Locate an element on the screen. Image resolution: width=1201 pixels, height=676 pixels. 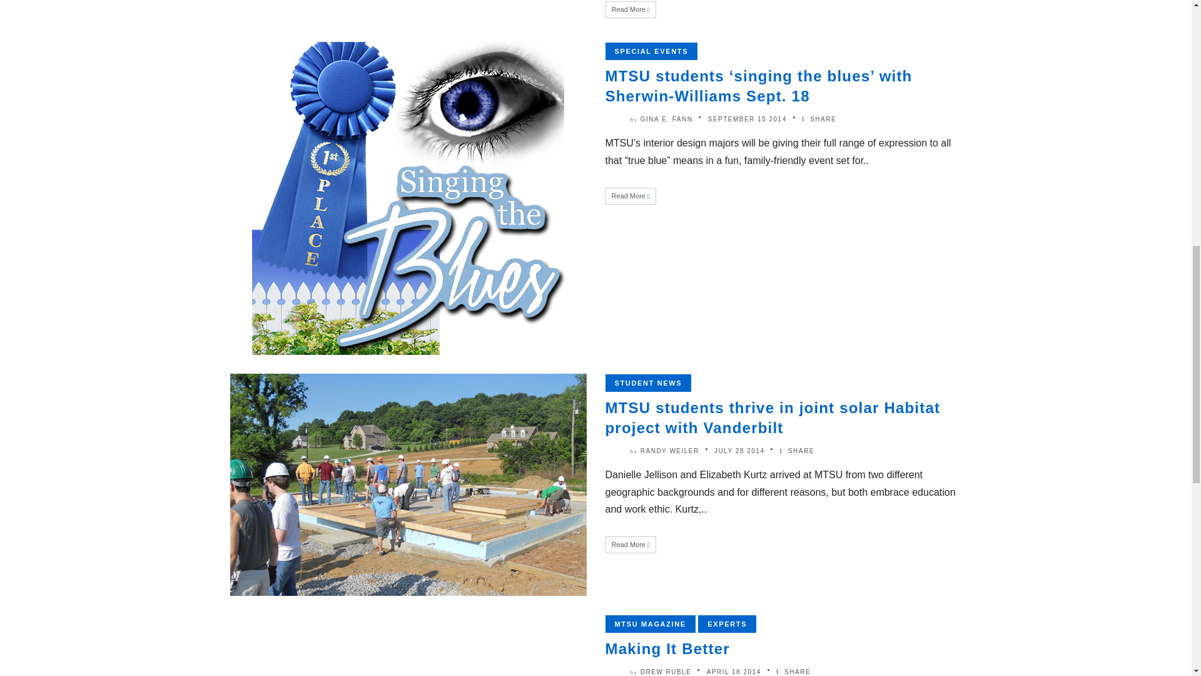
September 15, 2014 8:45 is located at coordinates (747, 119).